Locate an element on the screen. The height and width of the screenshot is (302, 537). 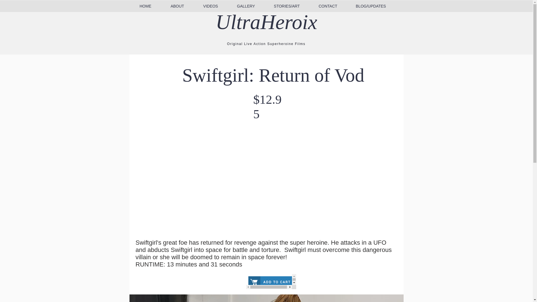
Embedded Content is located at coordinates (271, 281).